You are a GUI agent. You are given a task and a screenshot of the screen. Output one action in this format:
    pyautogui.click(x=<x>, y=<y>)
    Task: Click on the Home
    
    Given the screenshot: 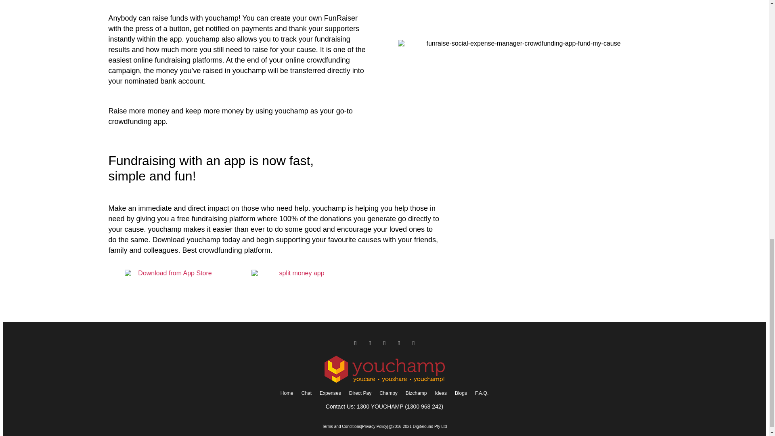 What is the action you would take?
    pyautogui.click(x=287, y=393)
    